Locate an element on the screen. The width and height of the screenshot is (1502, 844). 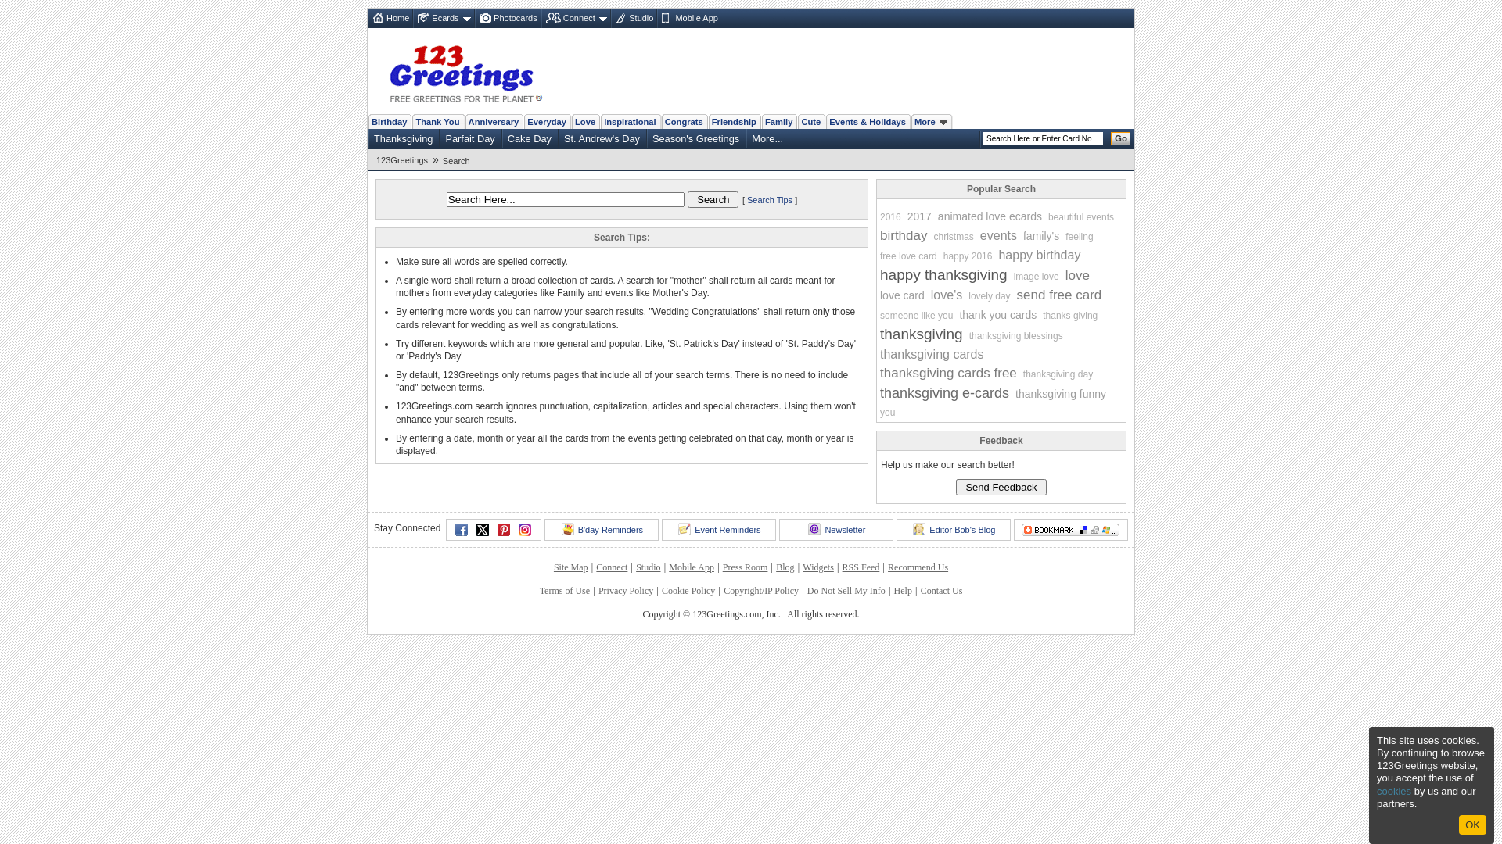
Search Tips is located at coordinates (770, 200).